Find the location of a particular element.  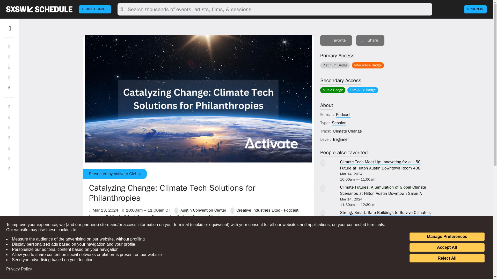

Reject All is located at coordinates (447, 258).